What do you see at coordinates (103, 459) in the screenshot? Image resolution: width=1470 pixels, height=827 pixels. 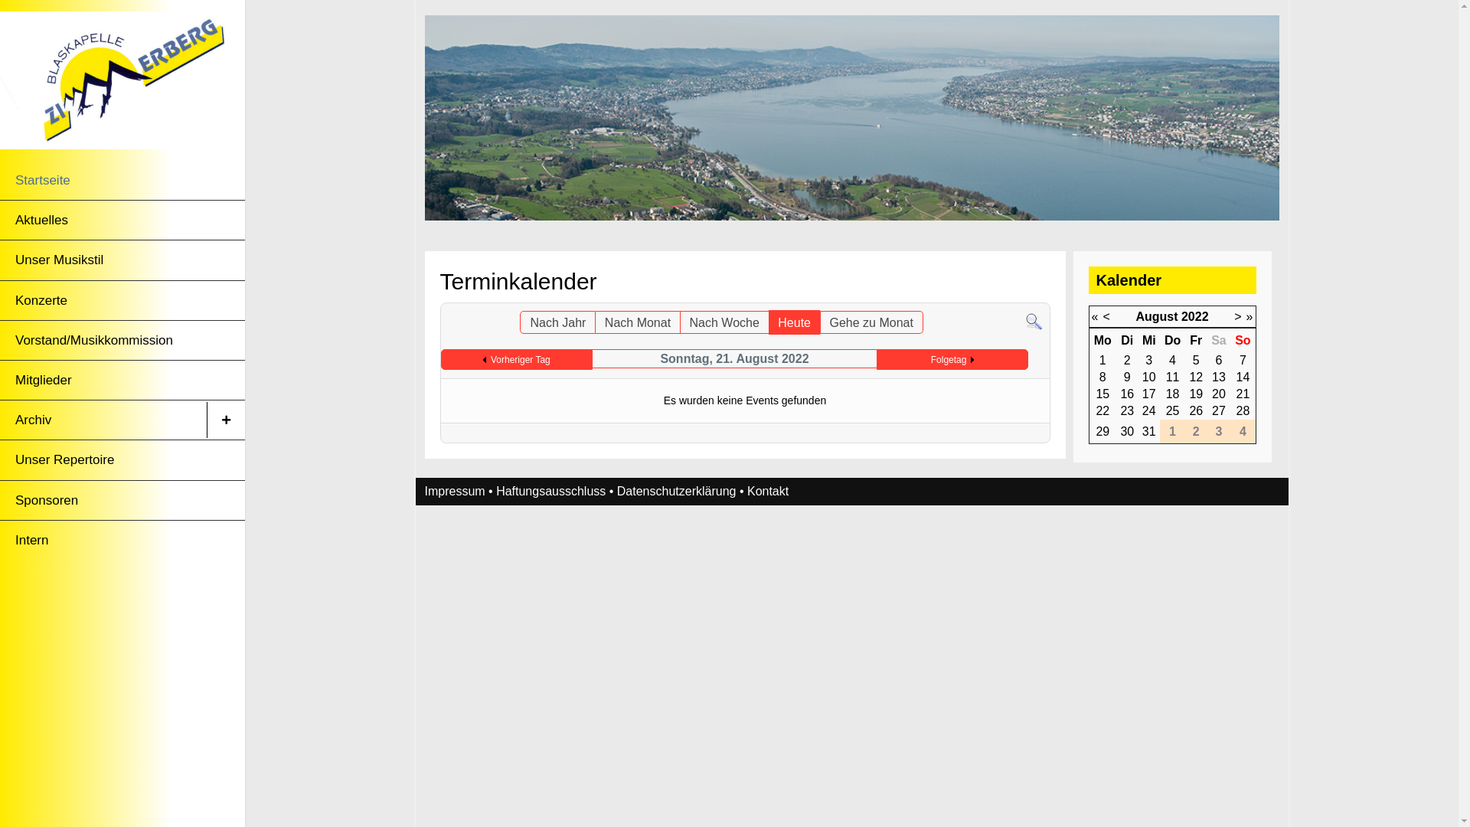 I see `Unser Repertoire` at bounding box center [103, 459].